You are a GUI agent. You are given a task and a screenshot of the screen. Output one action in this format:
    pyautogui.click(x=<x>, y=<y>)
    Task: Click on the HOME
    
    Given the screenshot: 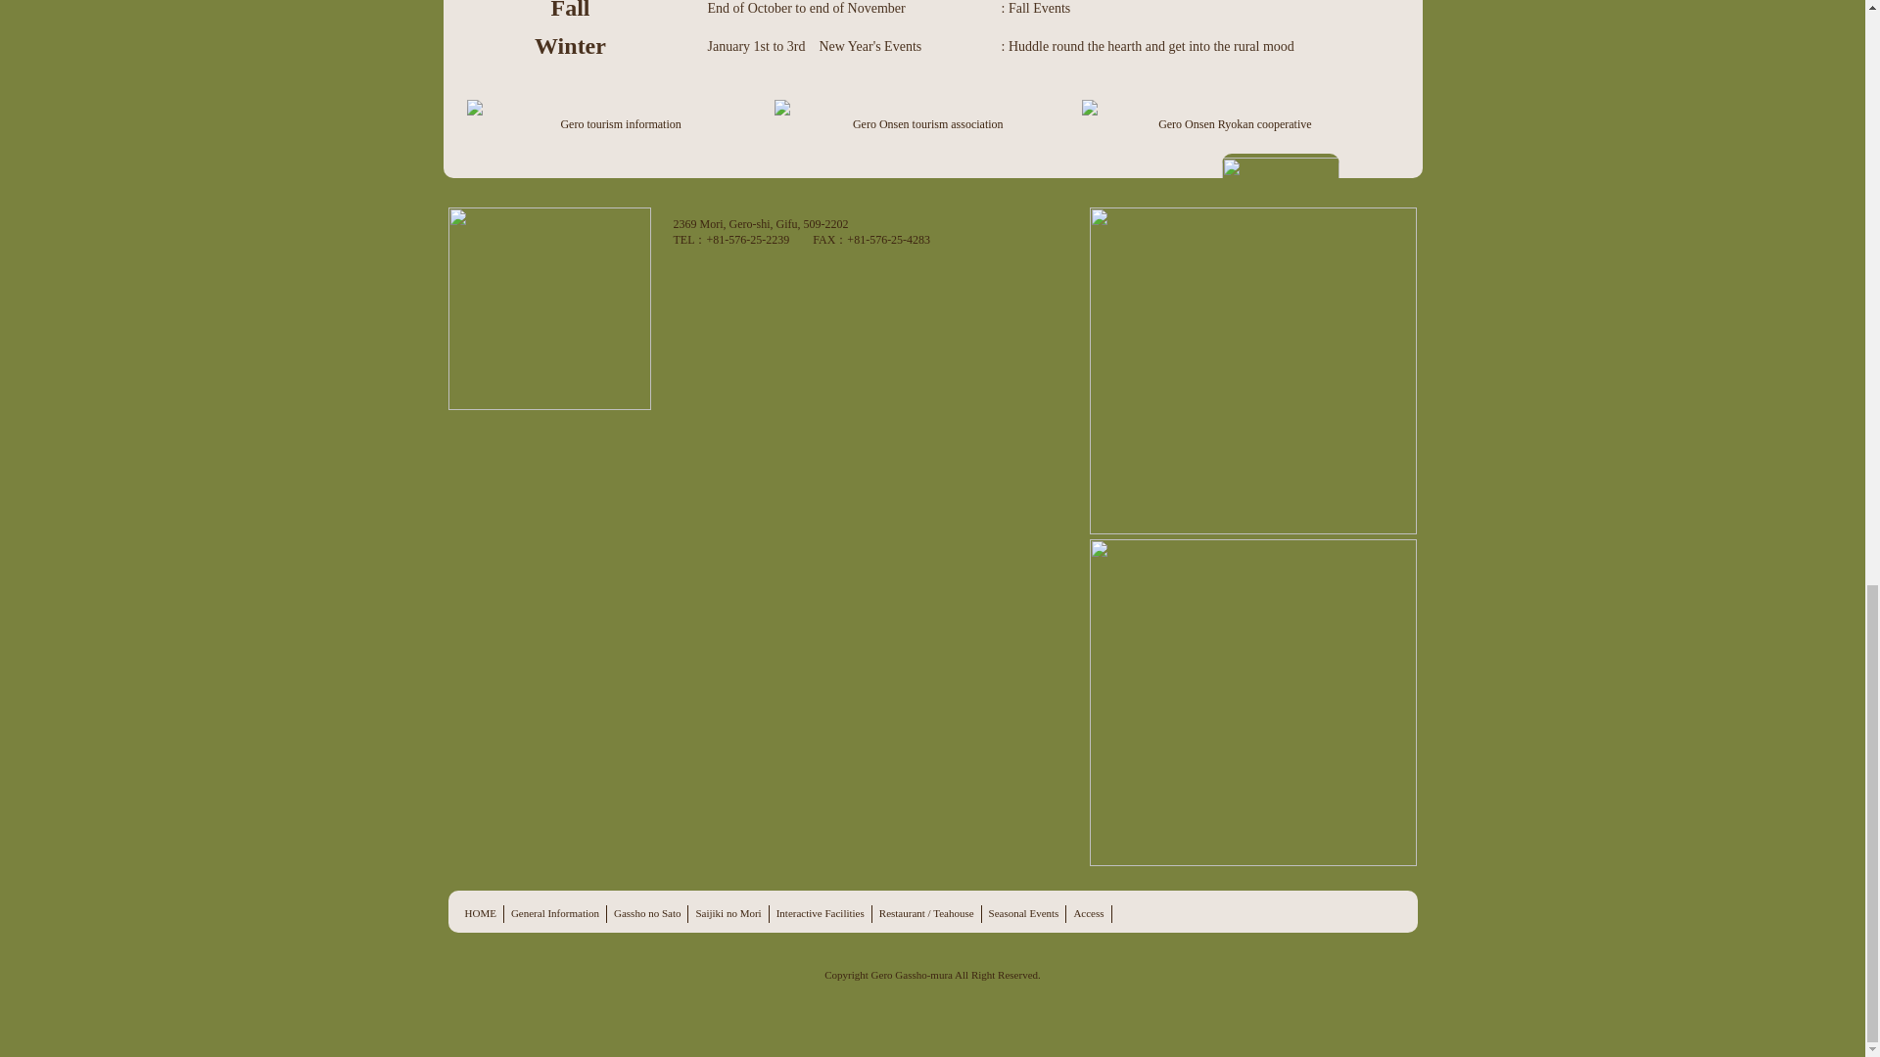 What is the action you would take?
    pyautogui.click(x=480, y=912)
    